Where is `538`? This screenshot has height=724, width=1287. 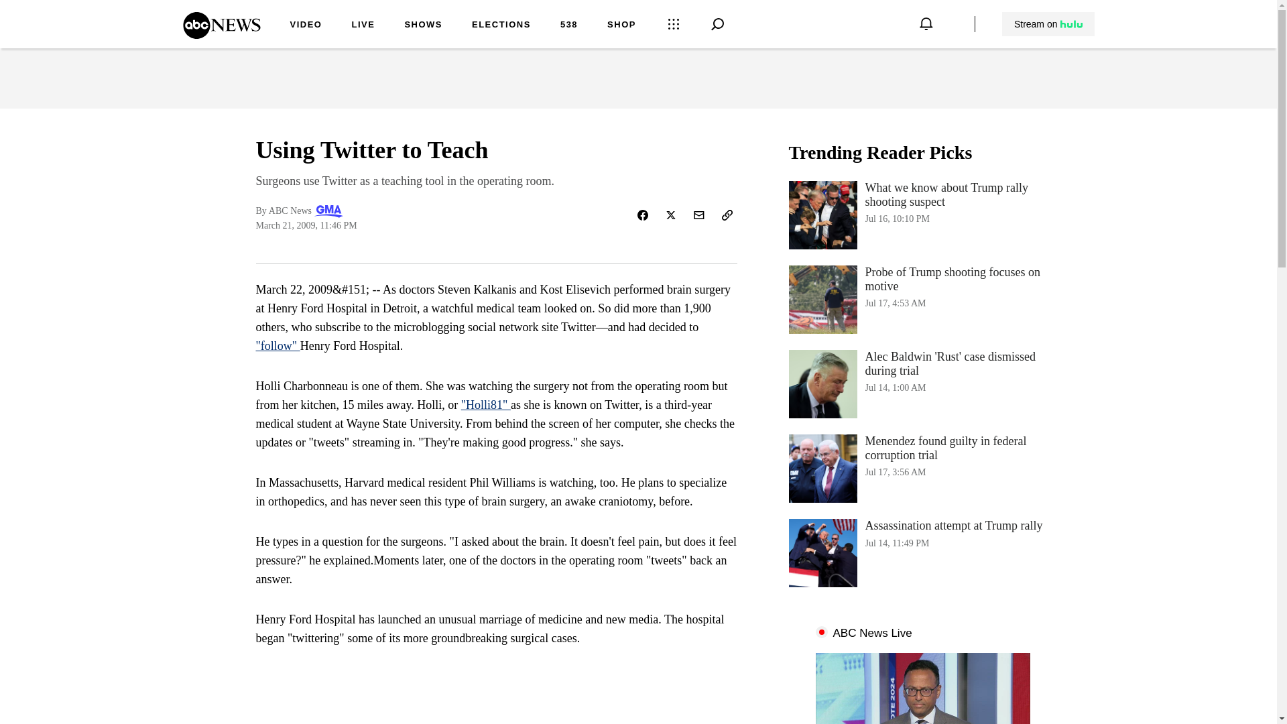 538 is located at coordinates (221, 34).